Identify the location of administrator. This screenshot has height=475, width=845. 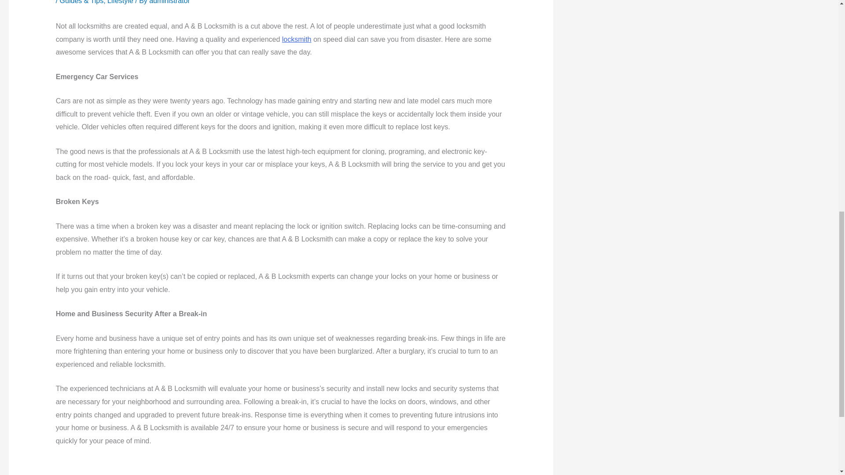
(169, 2).